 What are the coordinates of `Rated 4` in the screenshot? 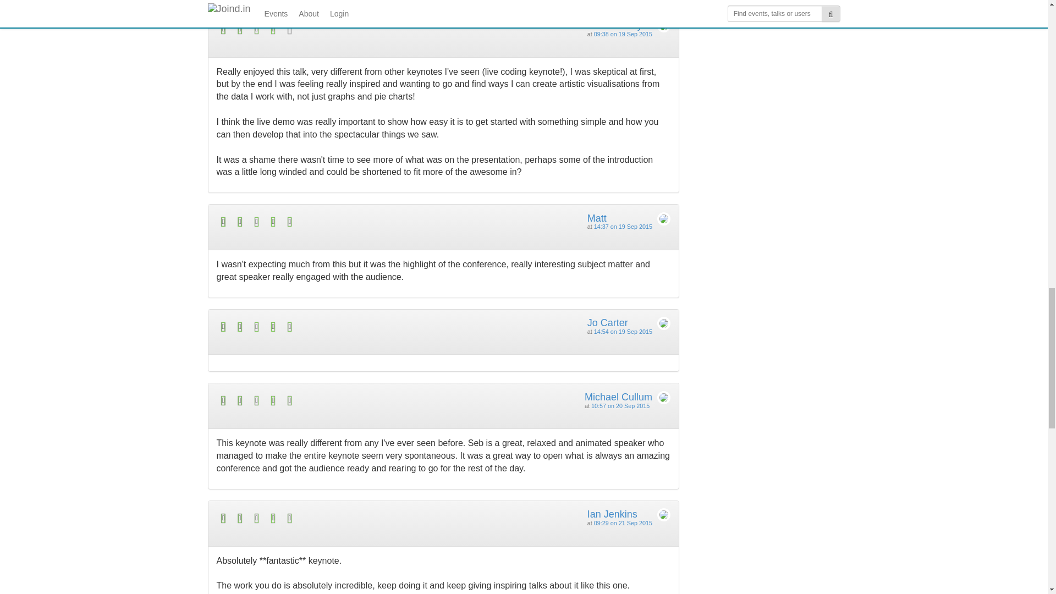 It's located at (330, 29).